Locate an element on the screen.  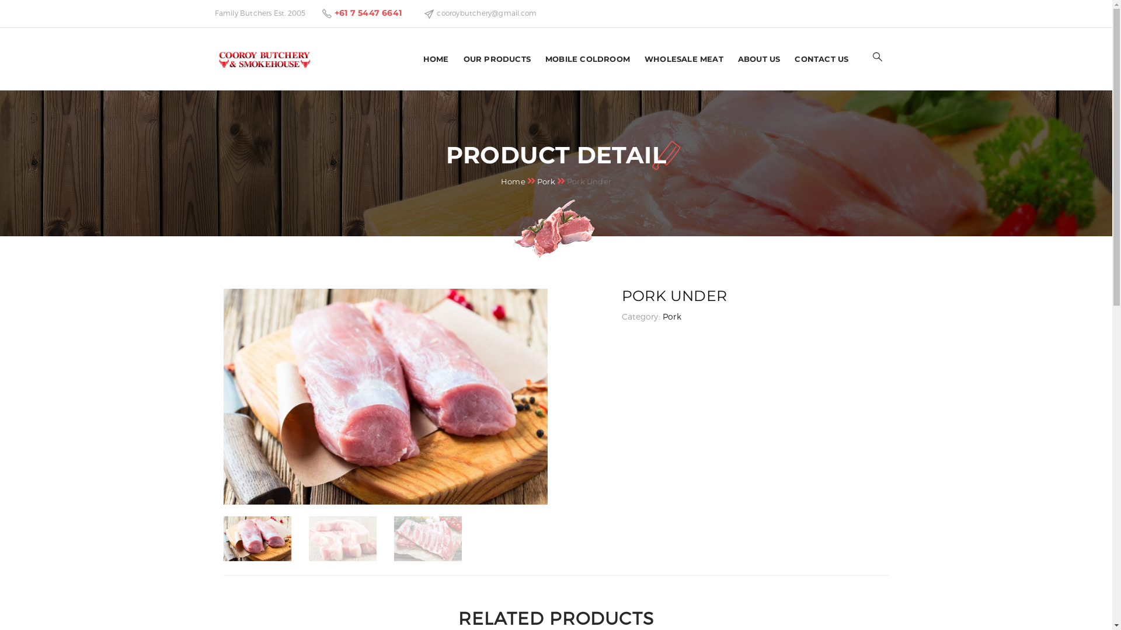
ABOUT US is located at coordinates (759, 60).